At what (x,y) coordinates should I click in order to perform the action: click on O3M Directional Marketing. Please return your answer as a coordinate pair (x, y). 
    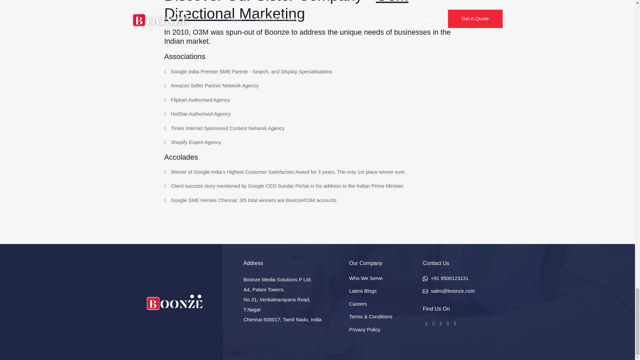
    Looking at the image, I should click on (286, 11).